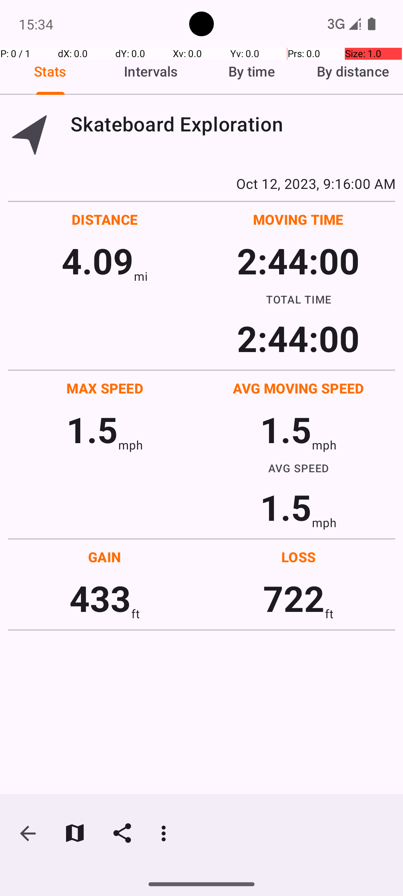 Image resolution: width=403 pixels, height=896 pixels. What do you see at coordinates (92, 429) in the screenshot?
I see `1.5` at bounding box center [92, 429].